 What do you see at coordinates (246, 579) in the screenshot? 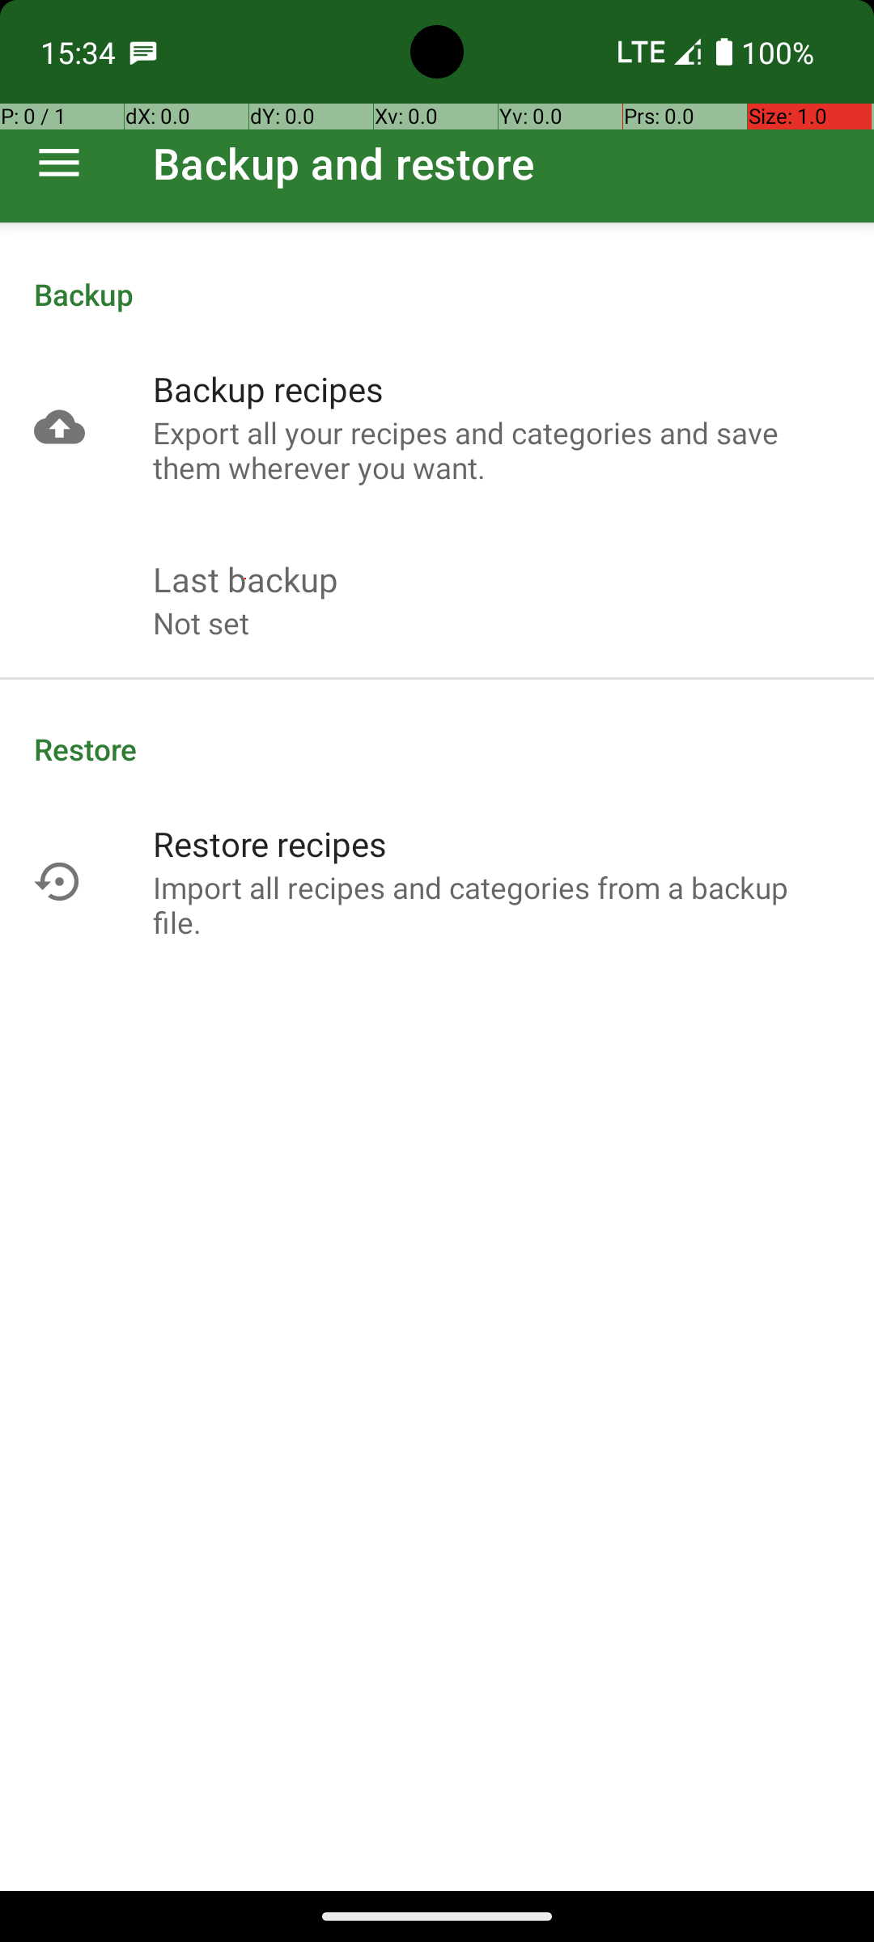
I see `Last backup` at bounding box center [246, 579].